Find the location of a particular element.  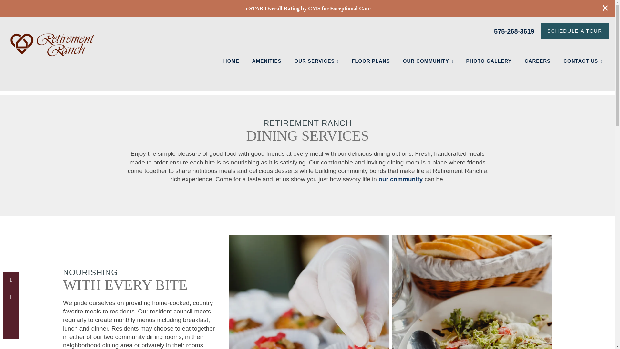

Phone Number is located at coordinates (11, 280).